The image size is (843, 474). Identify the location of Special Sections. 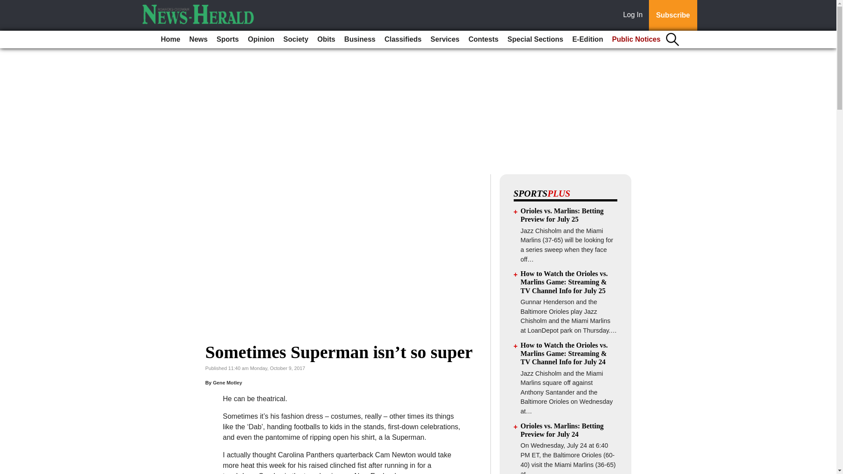
(535, 39).